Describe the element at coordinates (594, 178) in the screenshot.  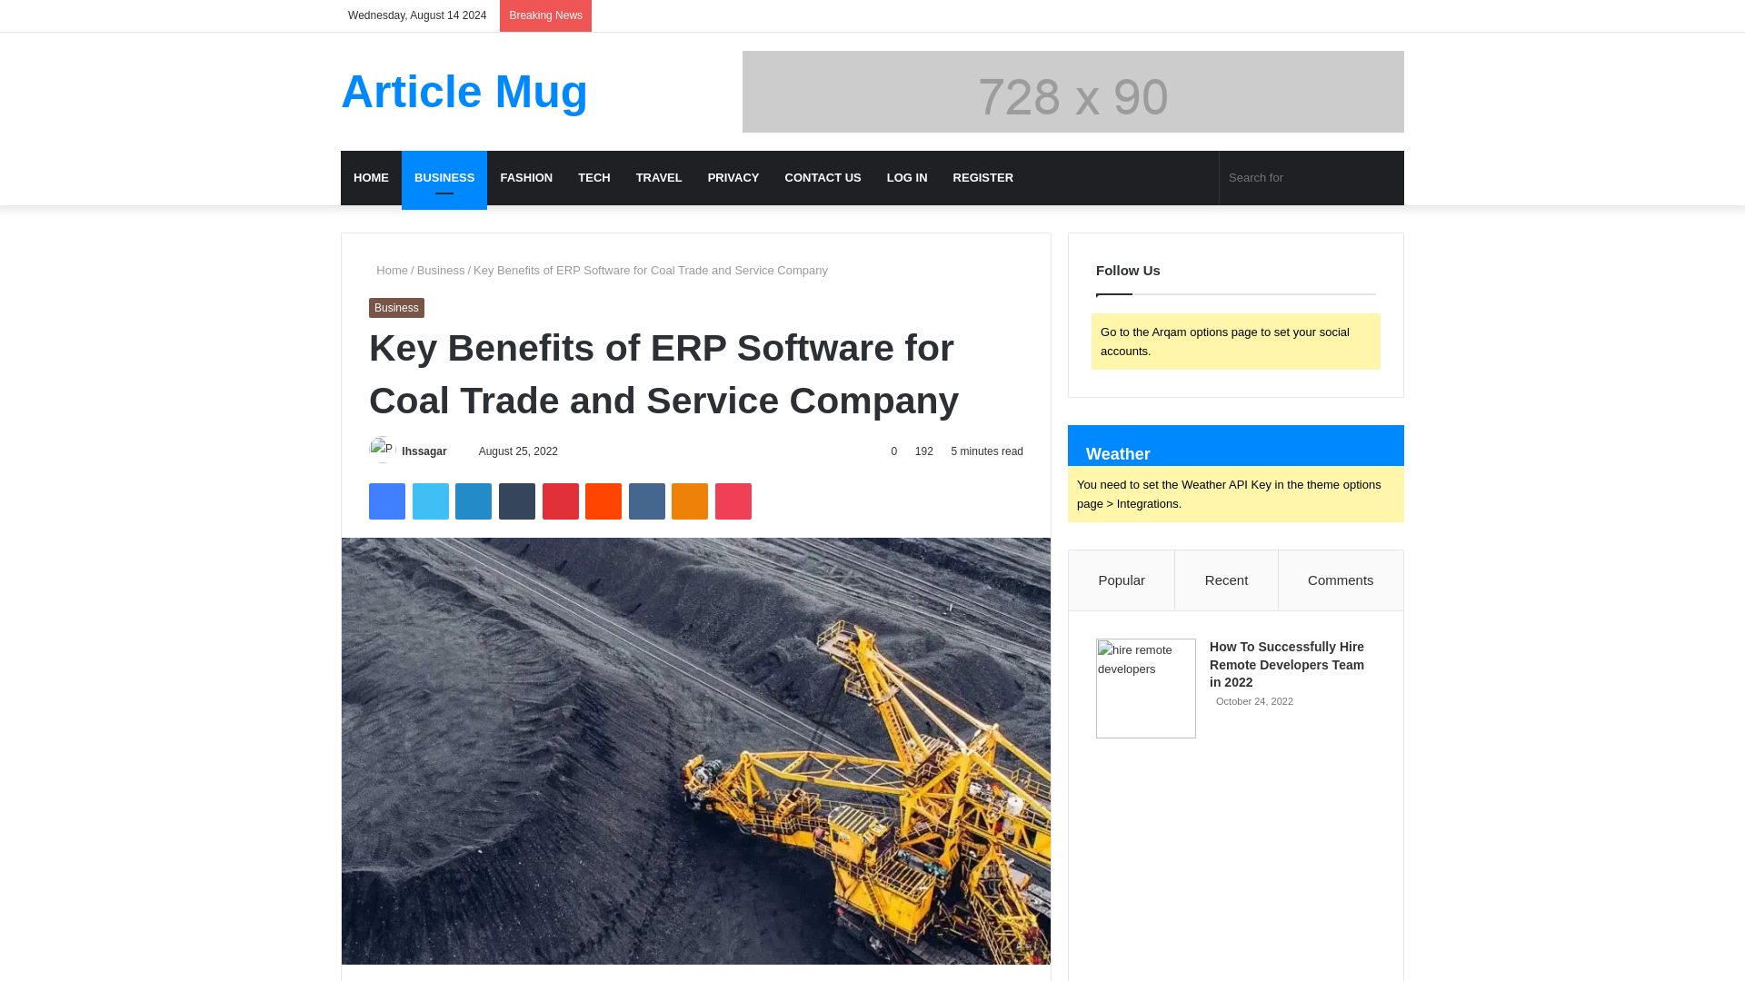
I see `TECH` at that location.